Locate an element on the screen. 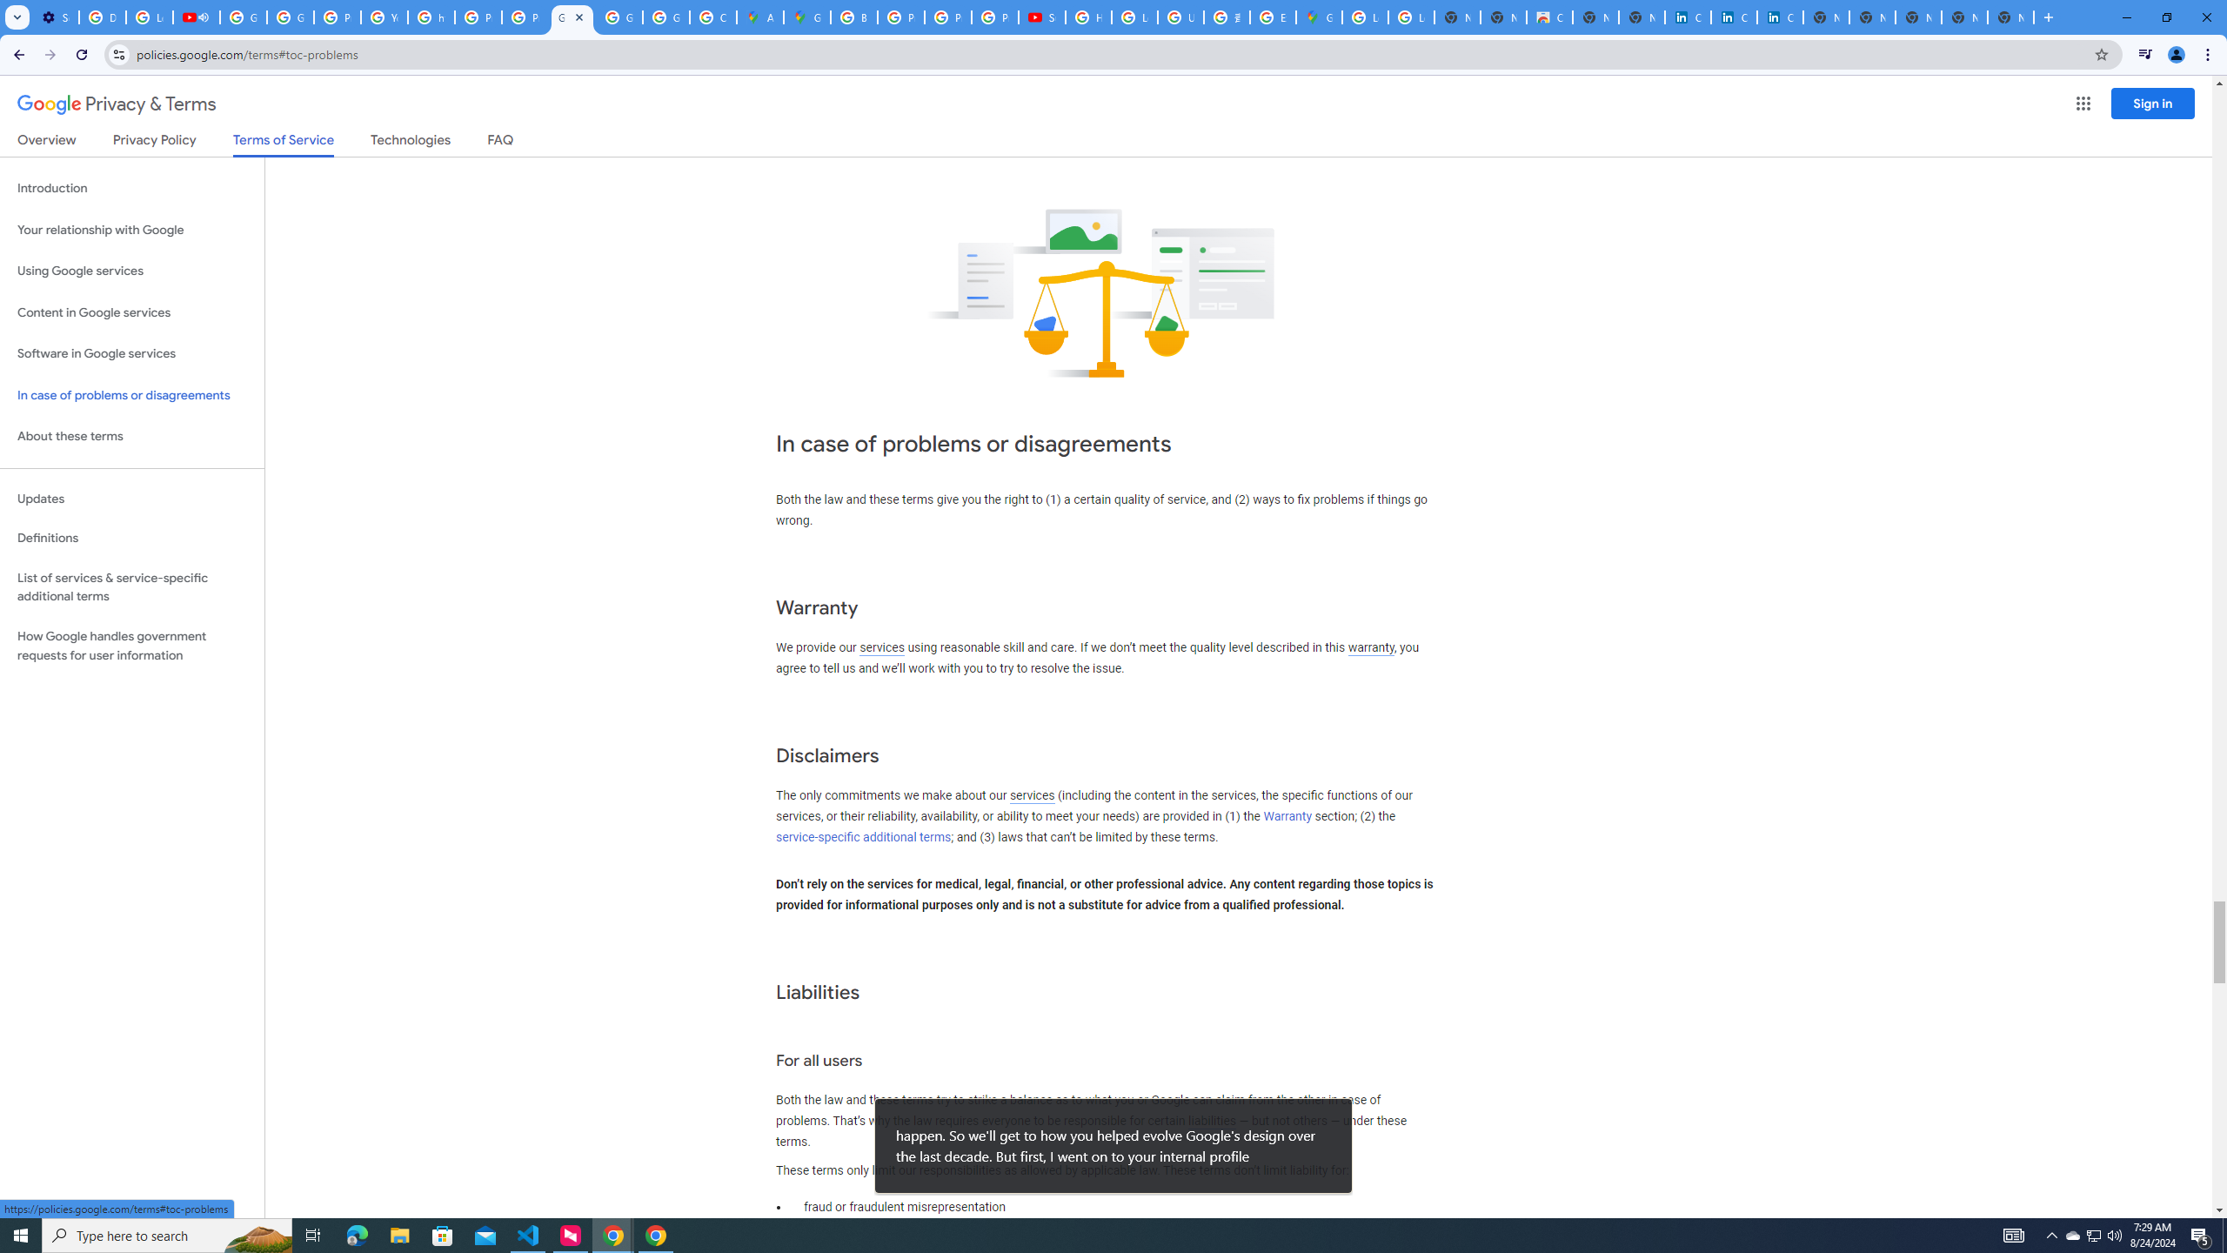 The image size is (2227, 1253). Content in Google services is located at coordinates (132, 313).